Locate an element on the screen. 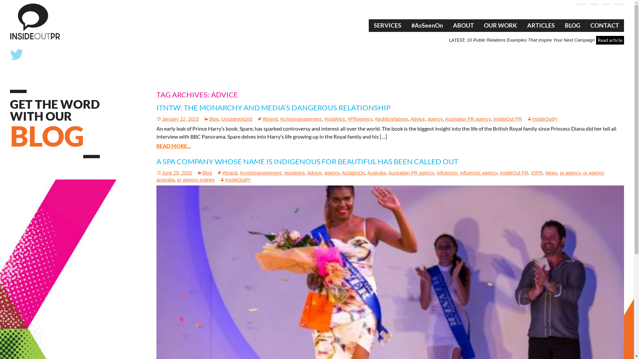 The image size is (639, 359). BLOG is located at coordinates (572, 26).